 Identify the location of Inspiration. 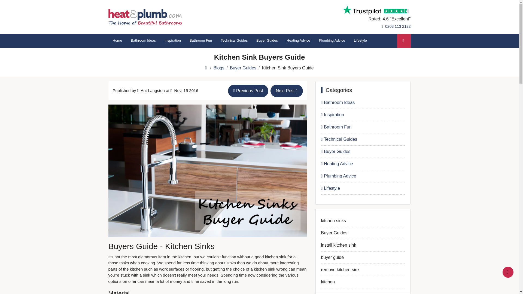
(363, 115).